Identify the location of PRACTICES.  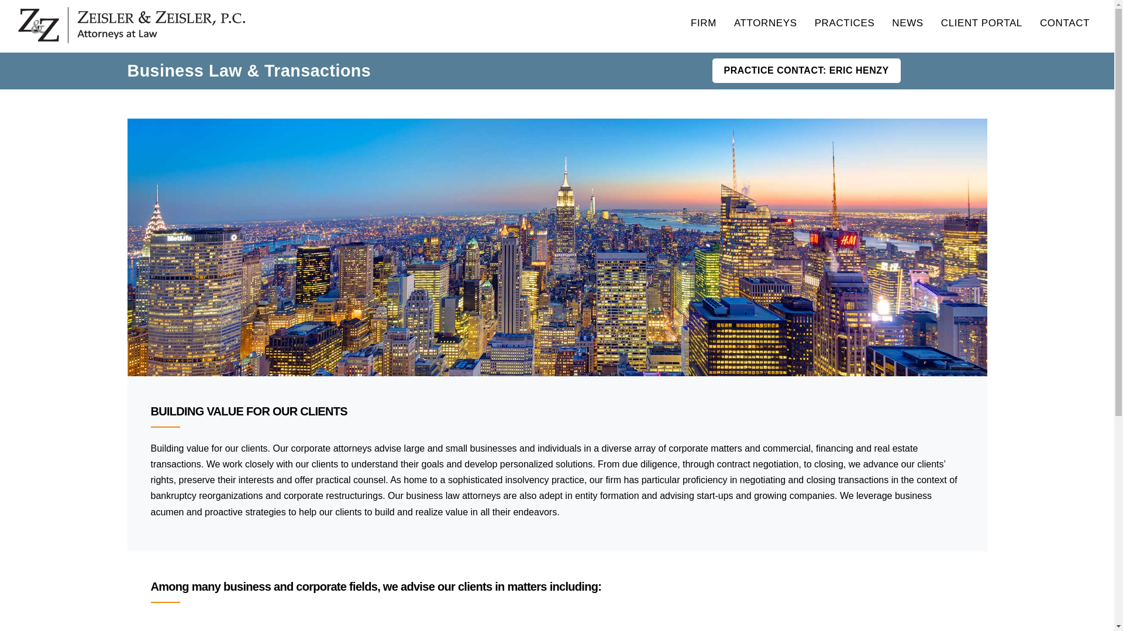
(845, 23).